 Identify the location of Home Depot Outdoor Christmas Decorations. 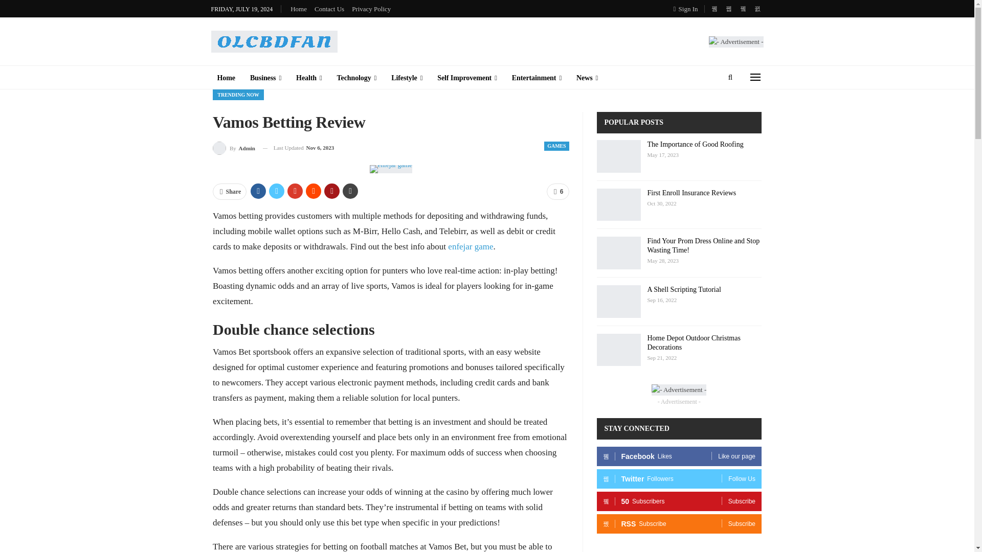
(618, 350).